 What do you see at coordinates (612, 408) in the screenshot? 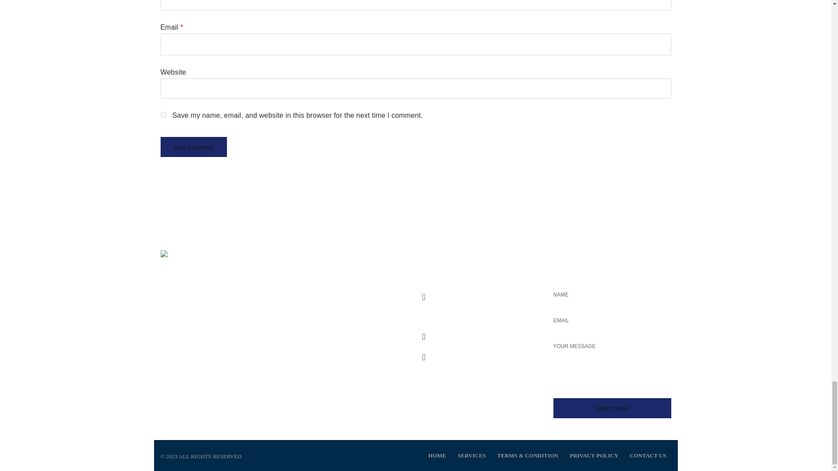
I see `SEND NOW` at bounding box center [612, 408].